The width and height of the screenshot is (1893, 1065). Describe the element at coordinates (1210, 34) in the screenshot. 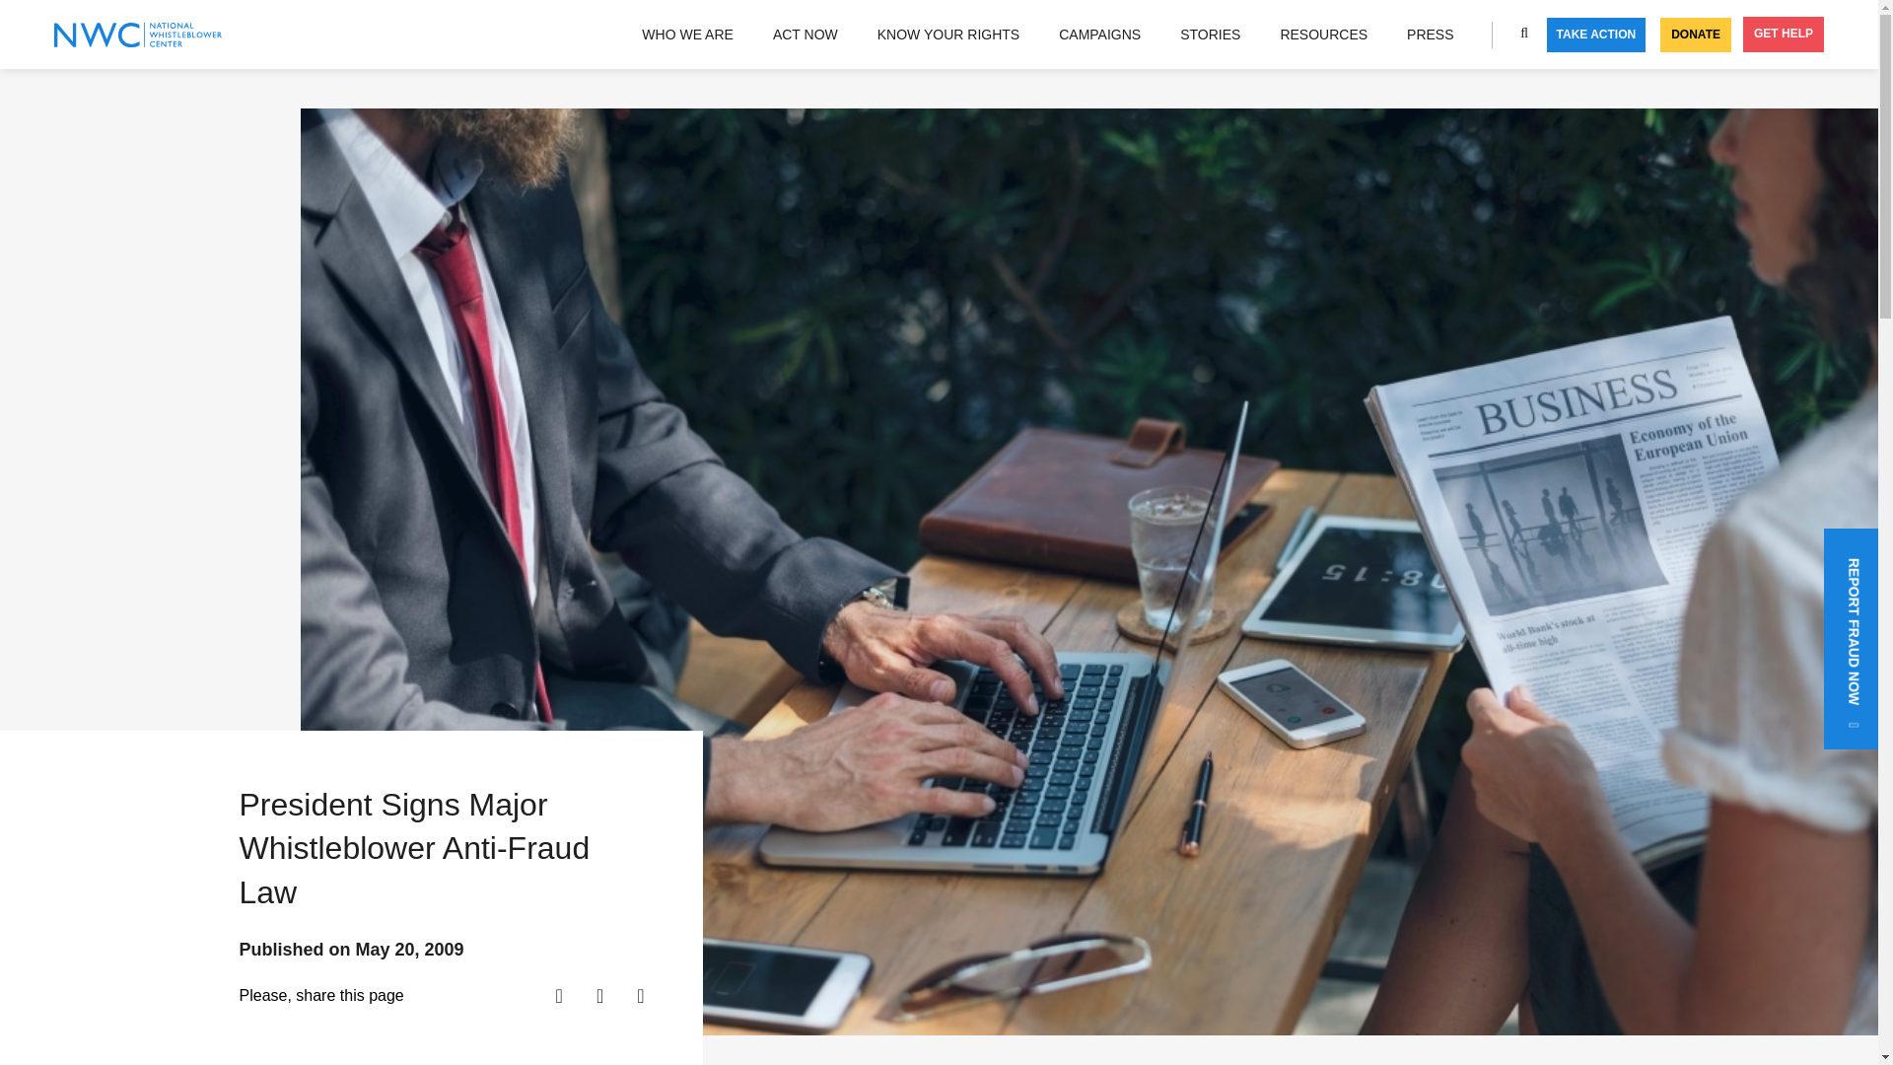

I see `STORIES` at that location.